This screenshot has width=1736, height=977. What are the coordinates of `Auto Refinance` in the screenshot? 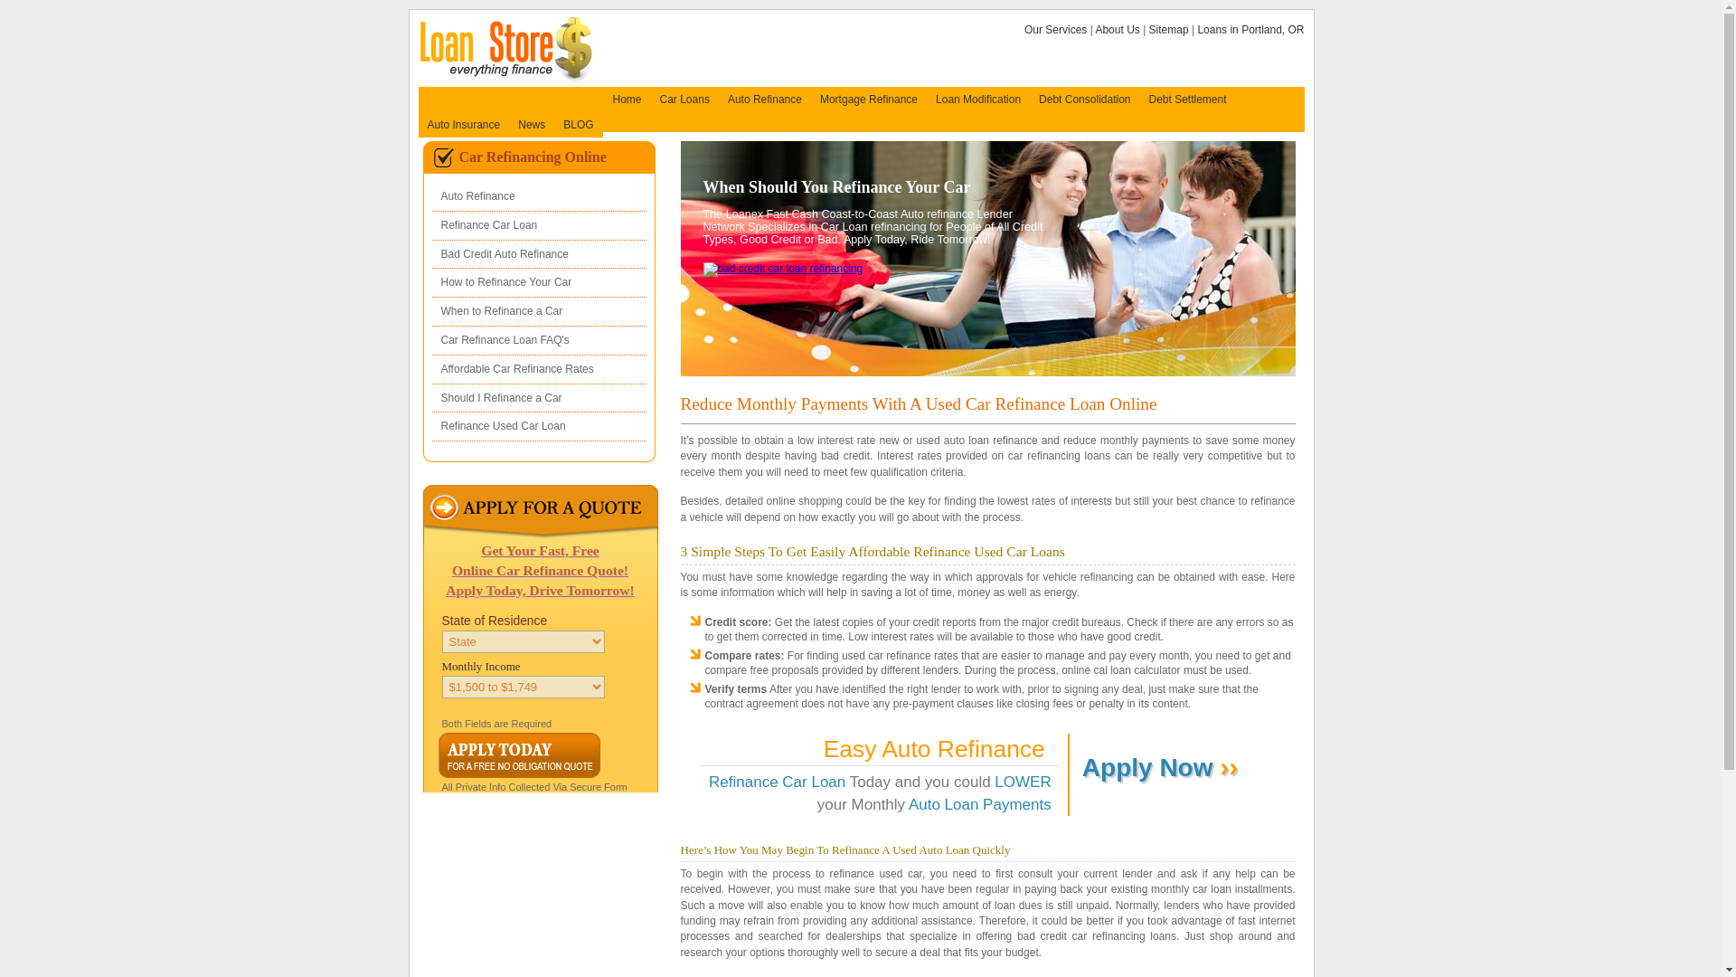 It's located at (539, 197).